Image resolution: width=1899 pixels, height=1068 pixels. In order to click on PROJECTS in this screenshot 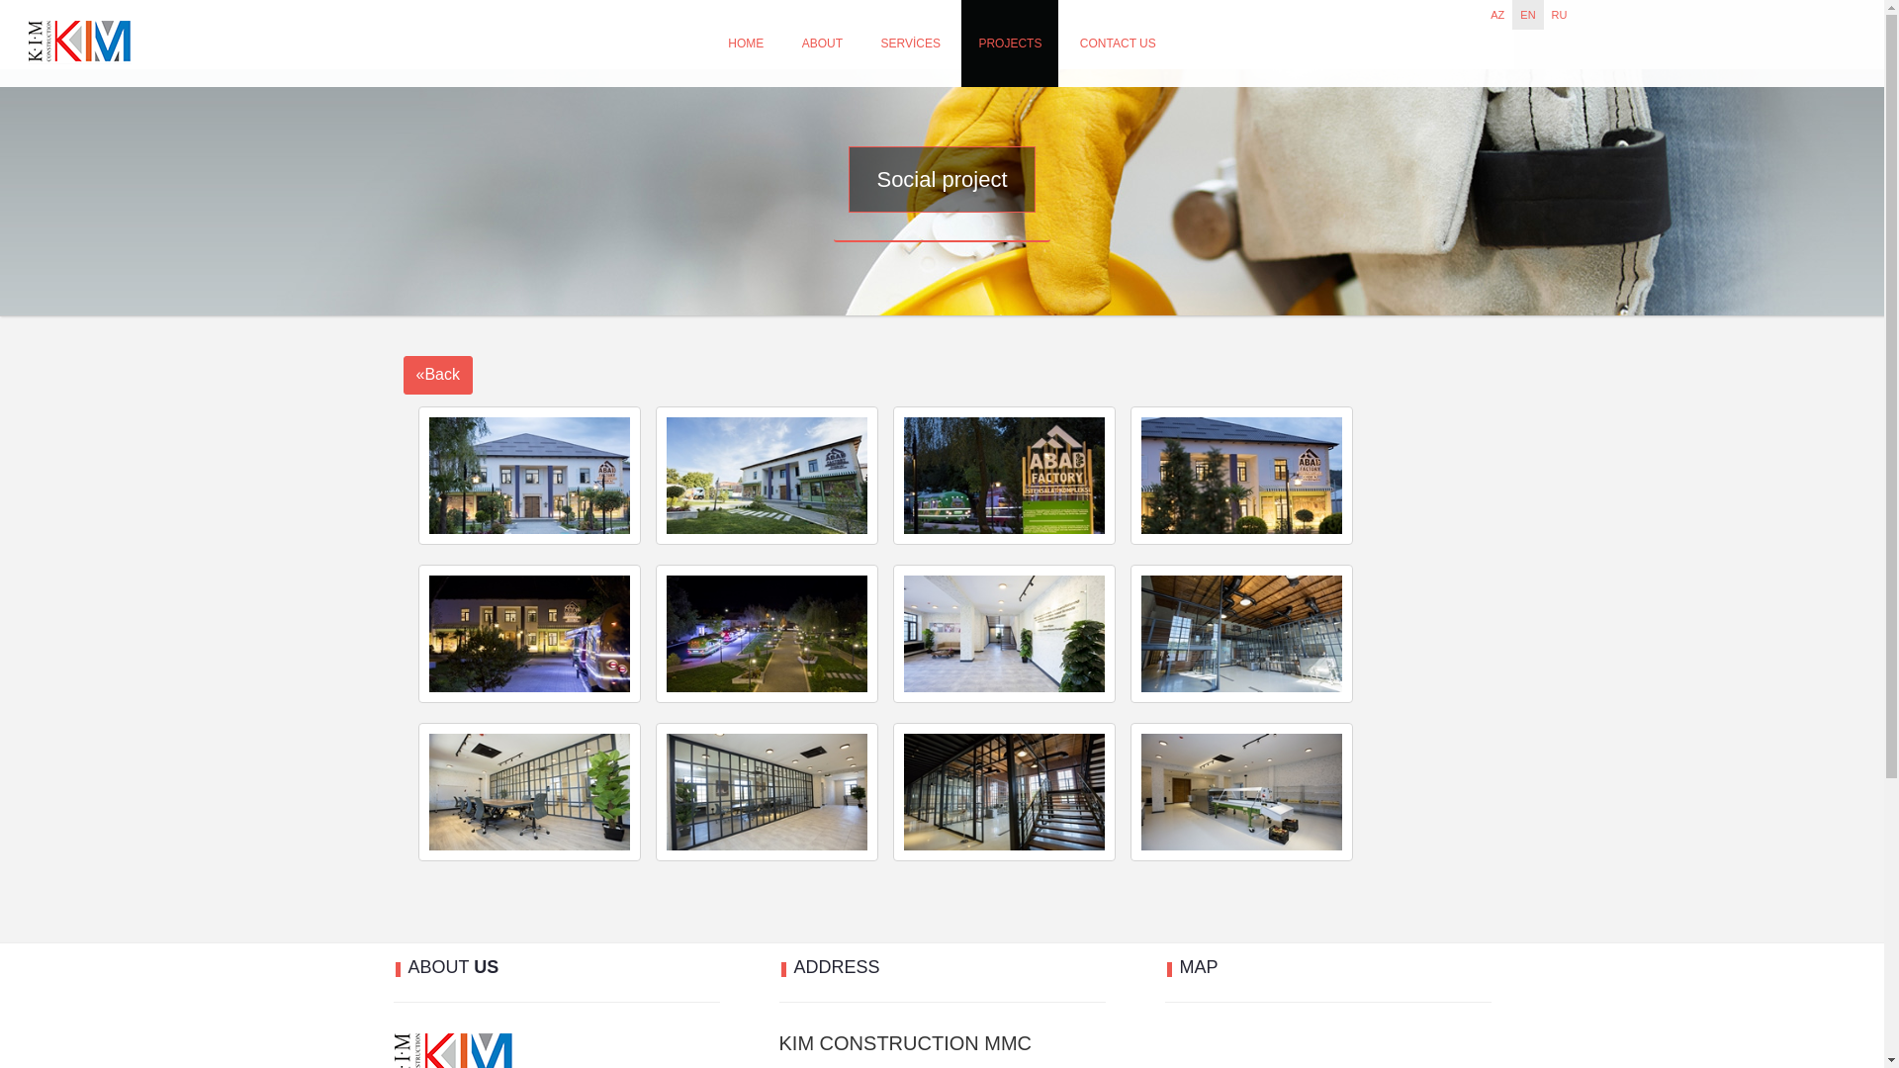, I will do `click(1010, 44)`.